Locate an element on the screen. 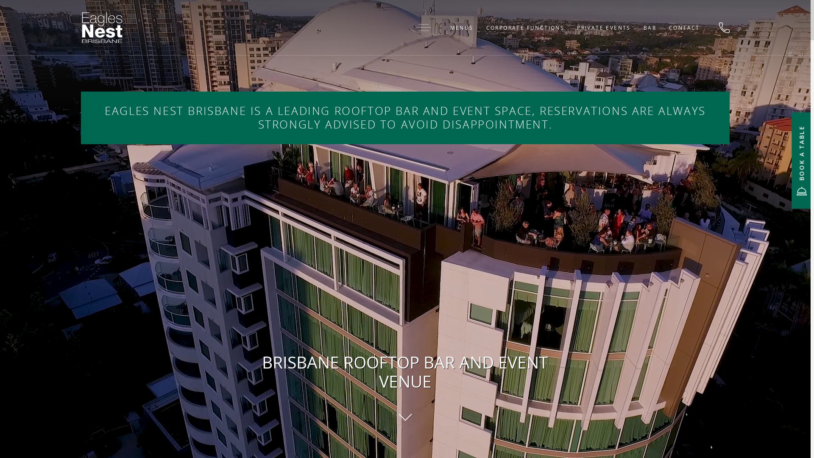 This screenshot has height=458, width=814. CORPORATE FUNCTIONS is located at coordinates (526, 28).